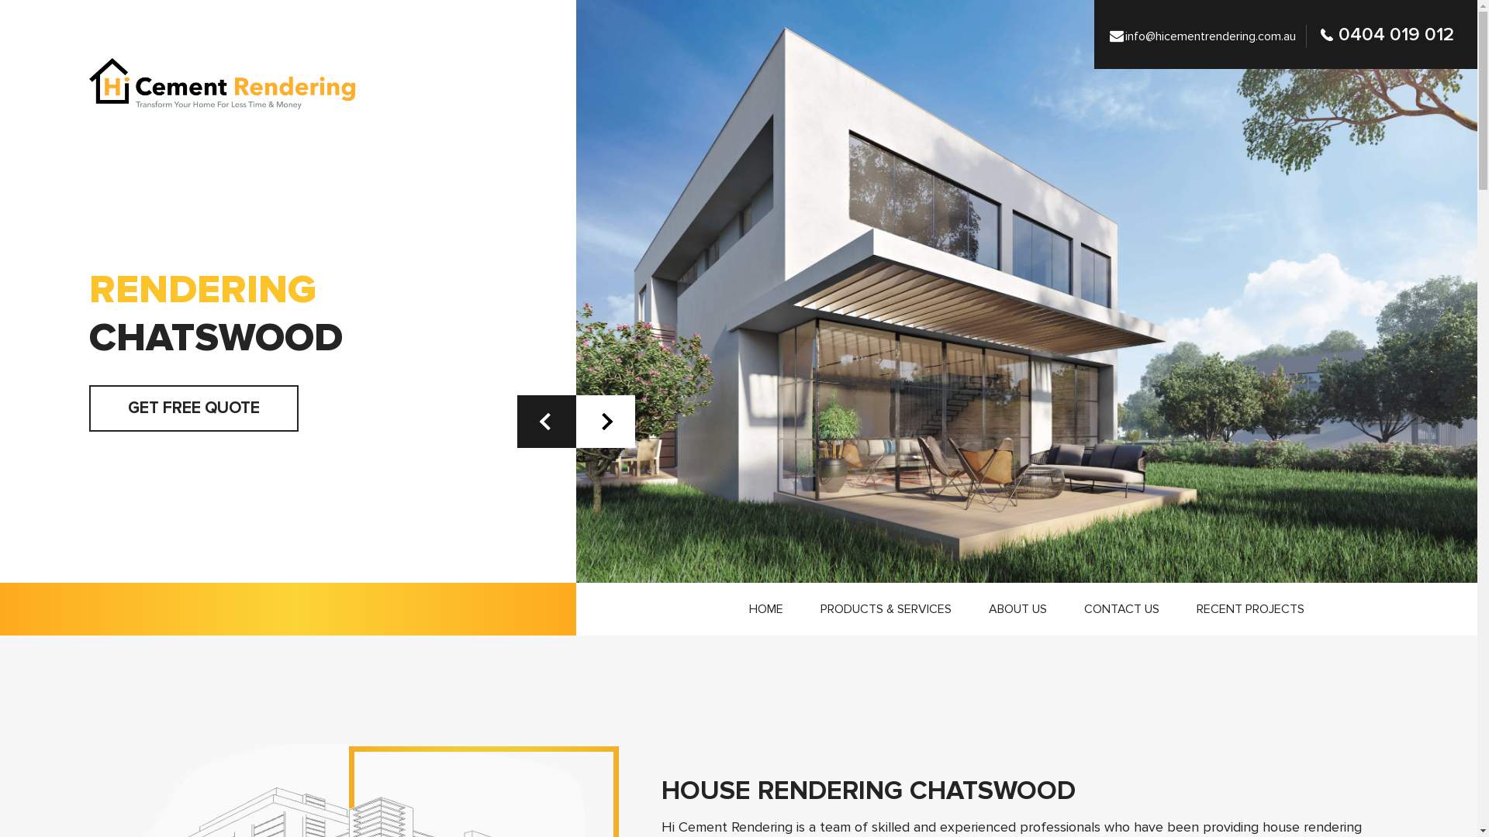  I want to click on GET FREE QUOTE, so click(194, 408).